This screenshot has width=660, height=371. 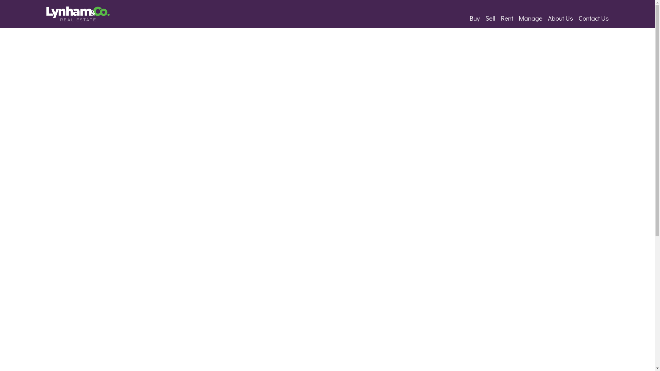 I want to click on Contact Us, so click(x=594, y=18).